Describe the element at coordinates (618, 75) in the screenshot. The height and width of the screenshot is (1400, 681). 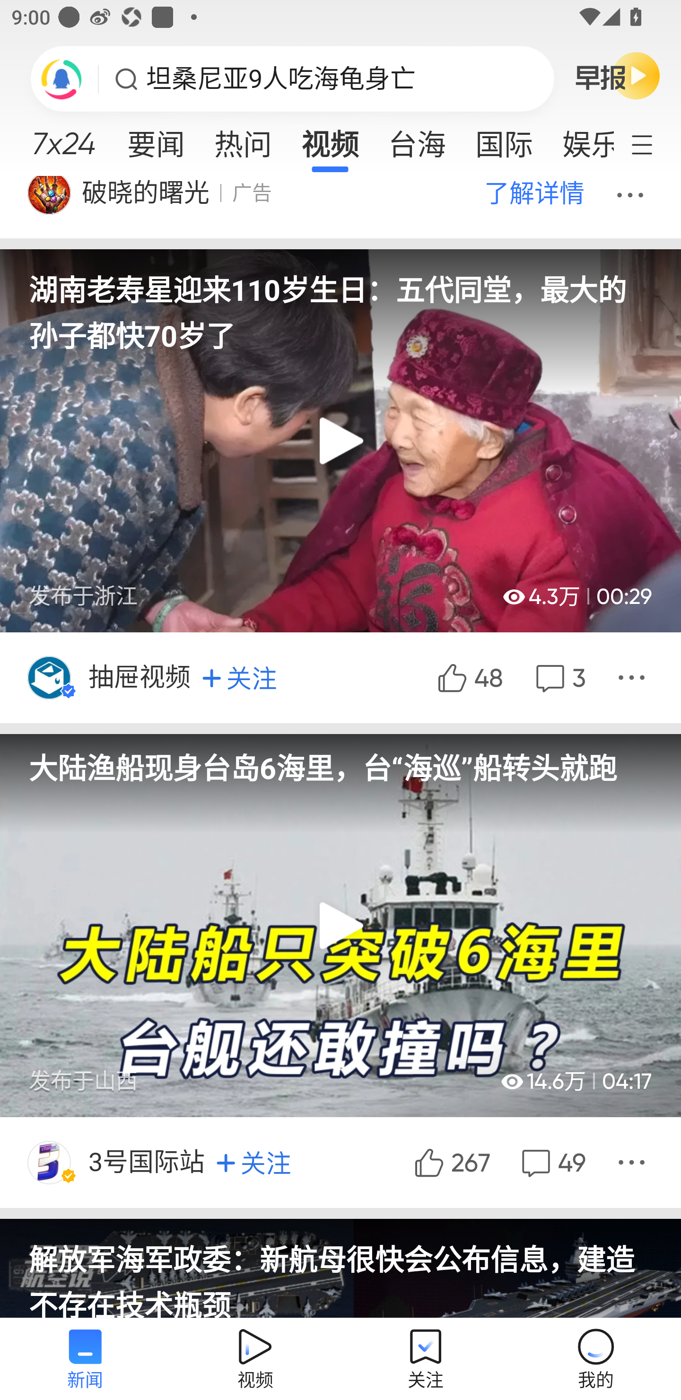
I see `早晚报` at that location.